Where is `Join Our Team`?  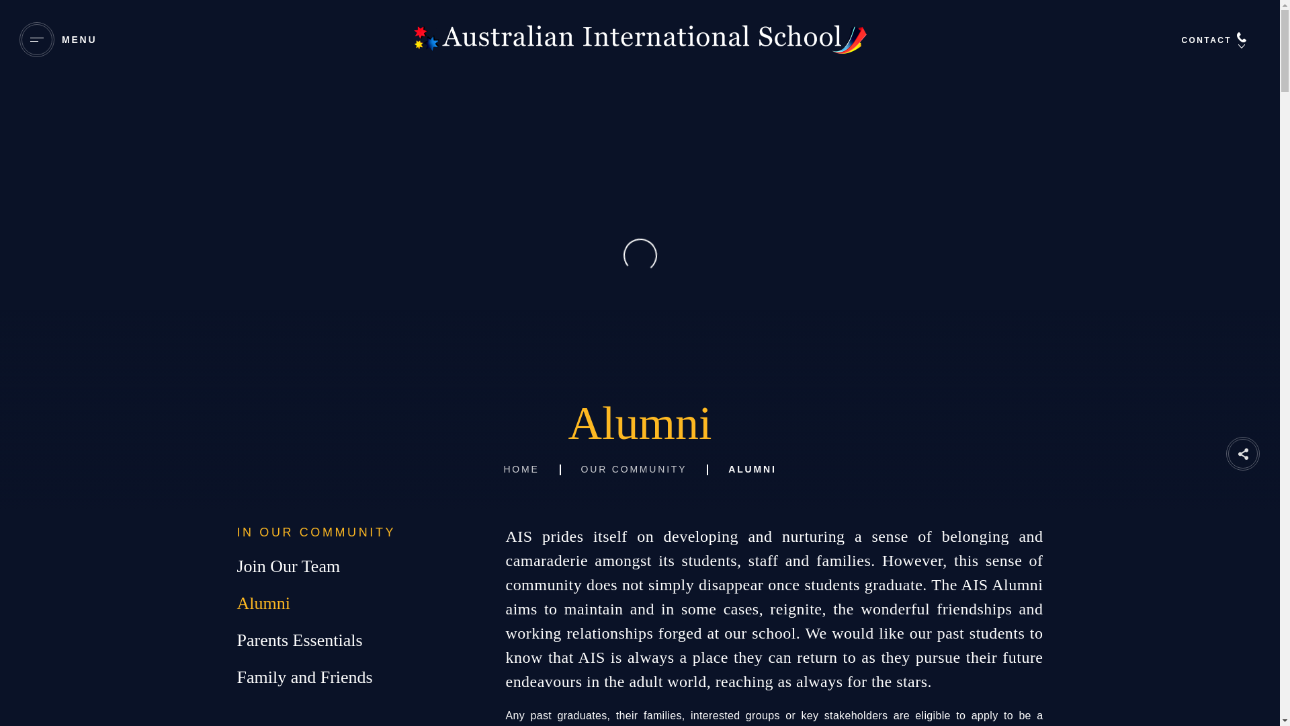
Join Our Team is located at coordinates (337, 566).